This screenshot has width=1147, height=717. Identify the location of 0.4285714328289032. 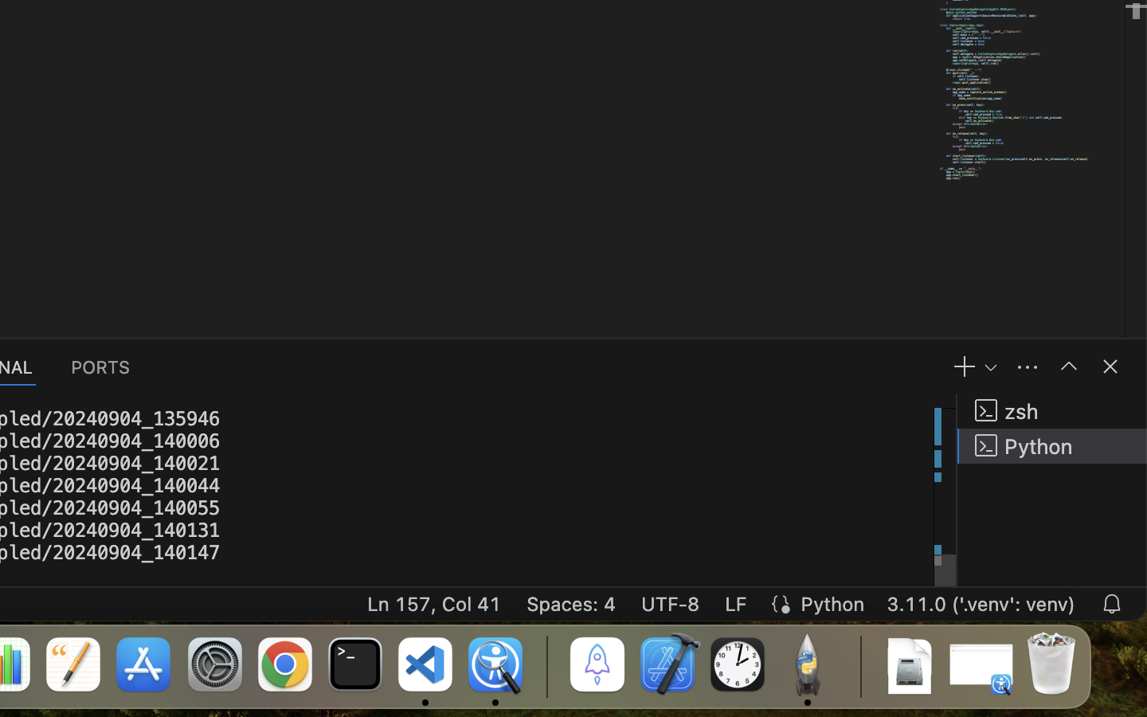
(546, 665).